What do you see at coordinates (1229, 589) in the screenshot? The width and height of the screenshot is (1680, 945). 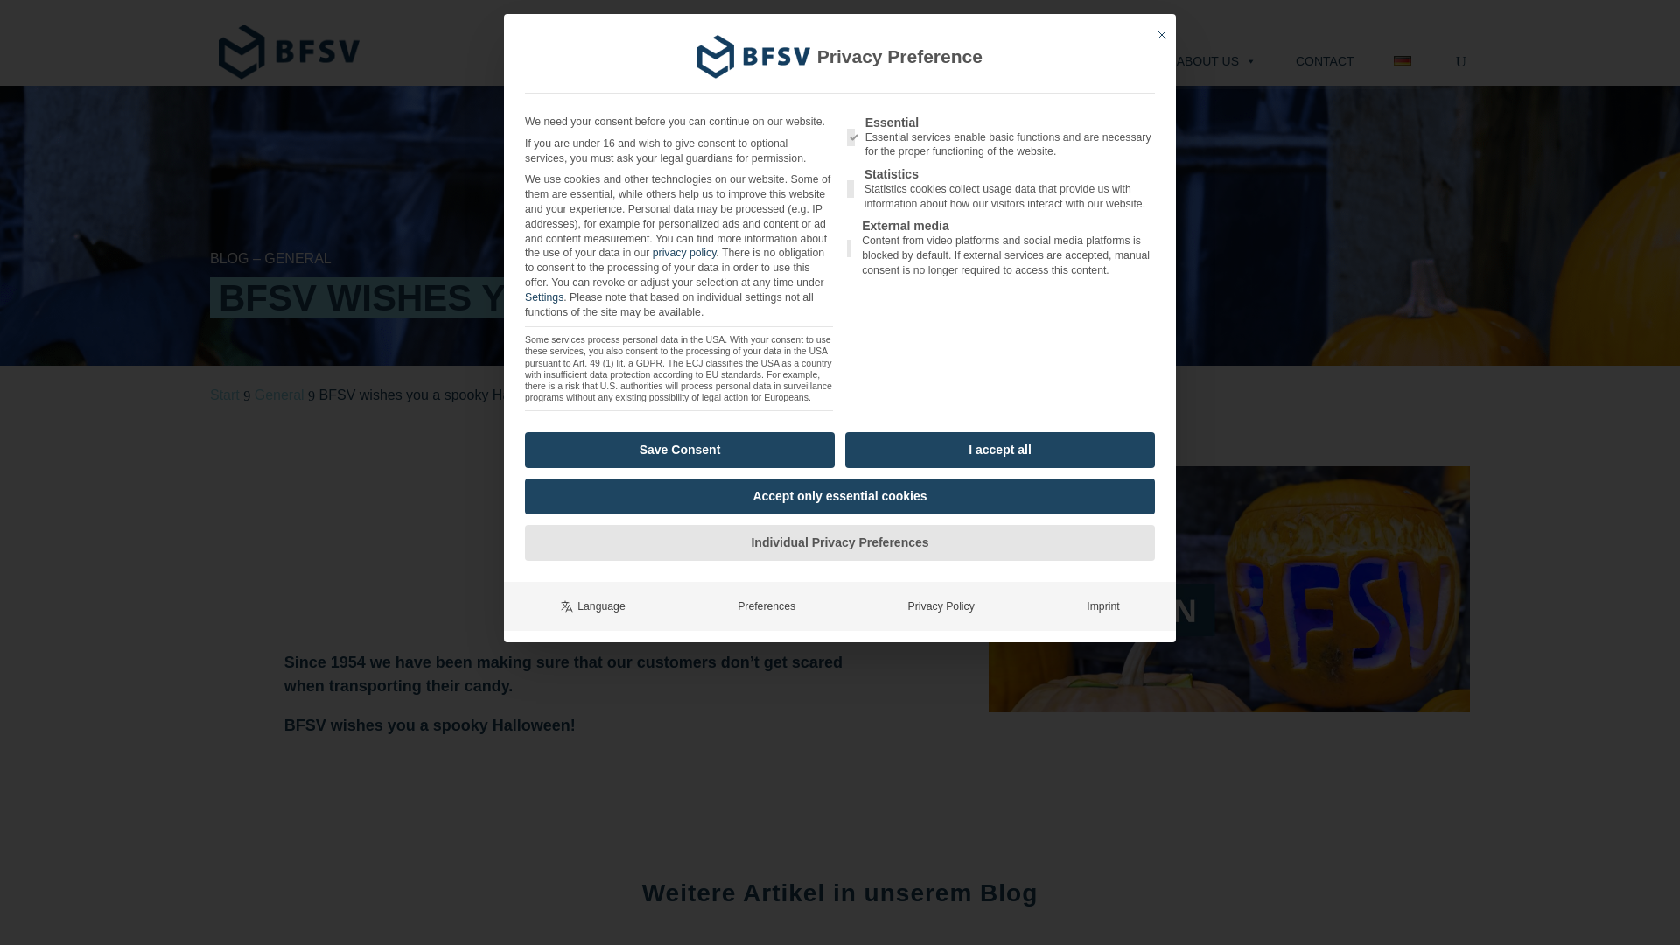 I see `BFSV - Happy Halloween 2023` at bounding box center [1229, 589].